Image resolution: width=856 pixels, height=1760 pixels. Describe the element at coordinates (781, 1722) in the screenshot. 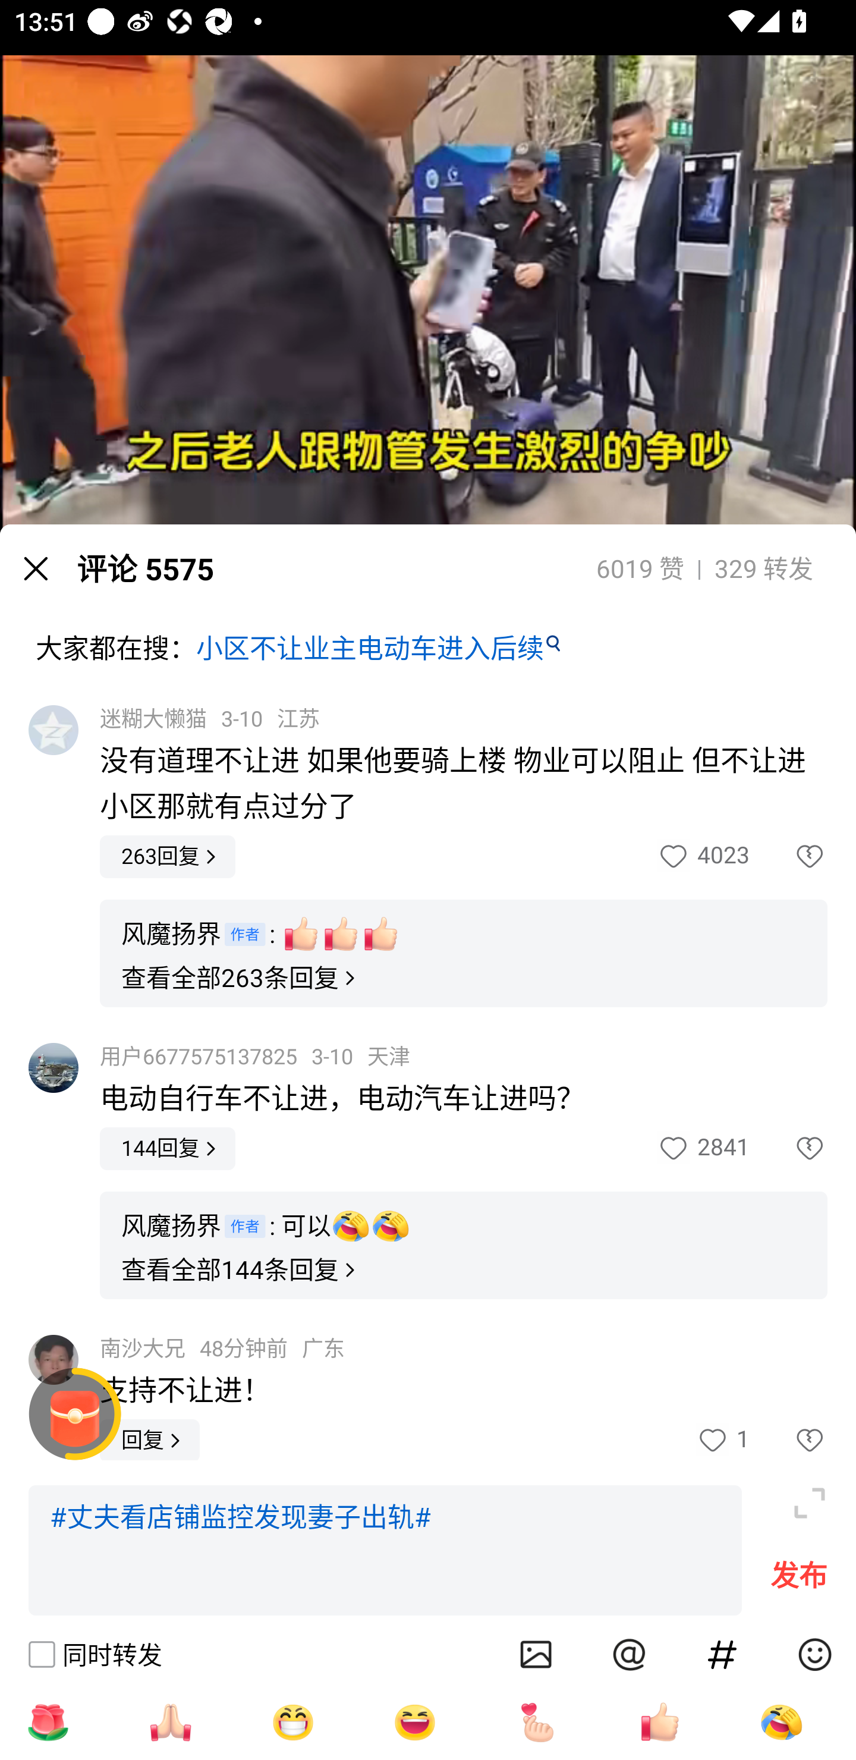

I see `[捂脸]` at that location.